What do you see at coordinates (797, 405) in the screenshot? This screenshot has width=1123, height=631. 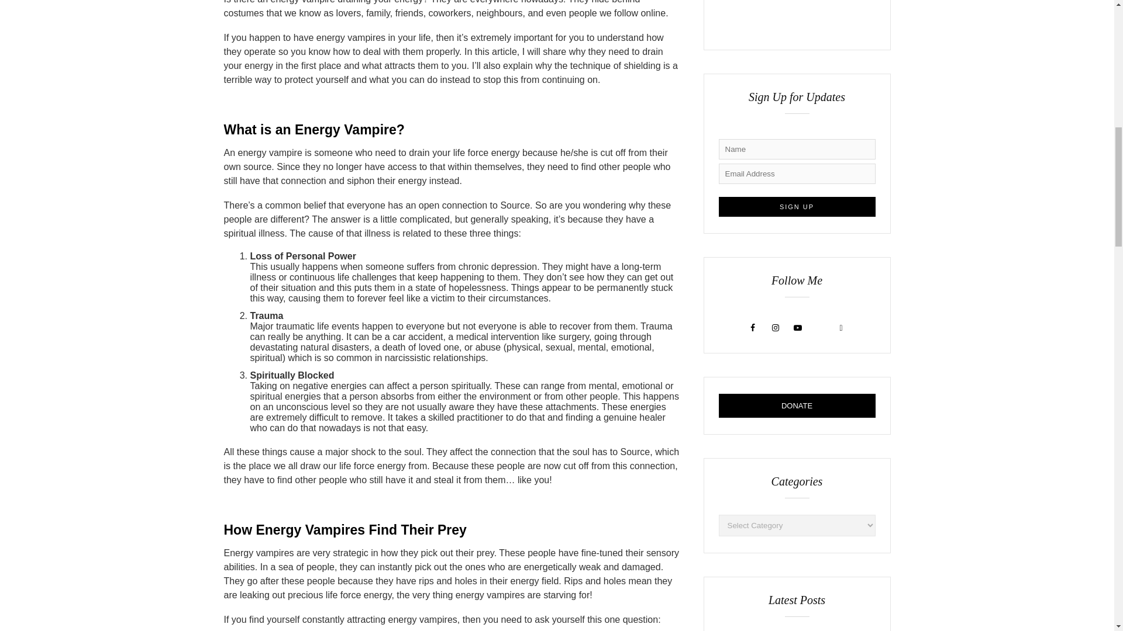 I see `Support My Work` at bounding box center [797, 405].